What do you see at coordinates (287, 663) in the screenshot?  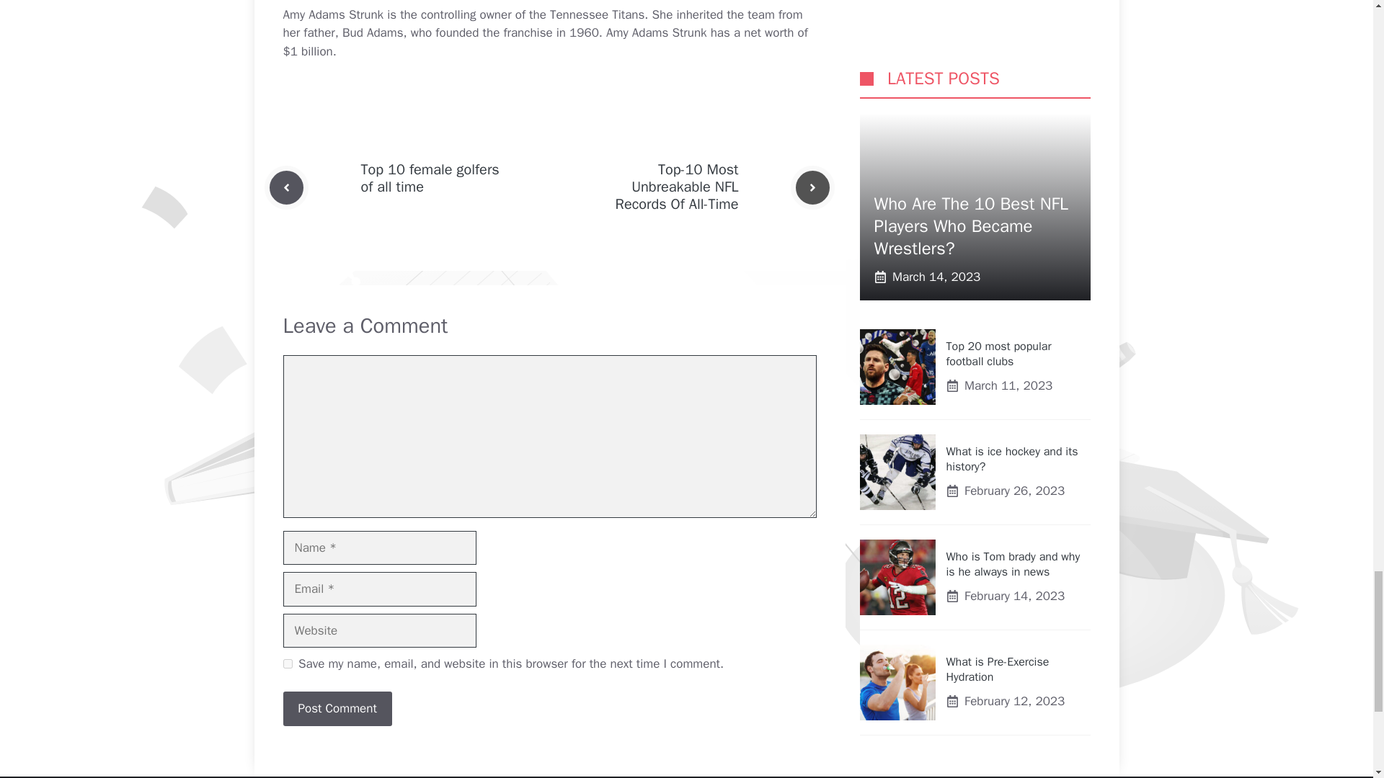 I see `yes` at bounding box center [287, 663].